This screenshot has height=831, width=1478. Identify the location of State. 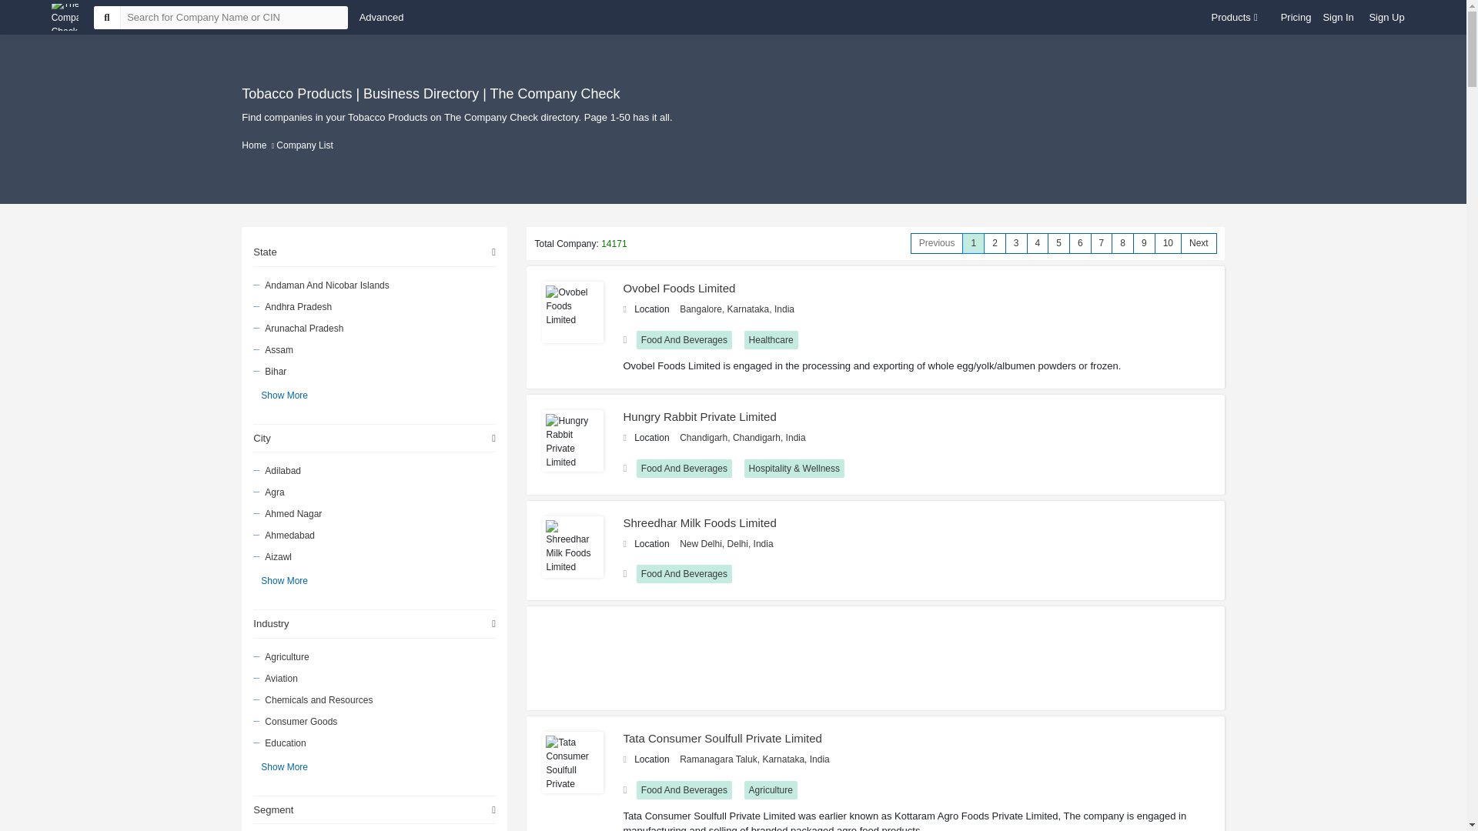
(374, 252).